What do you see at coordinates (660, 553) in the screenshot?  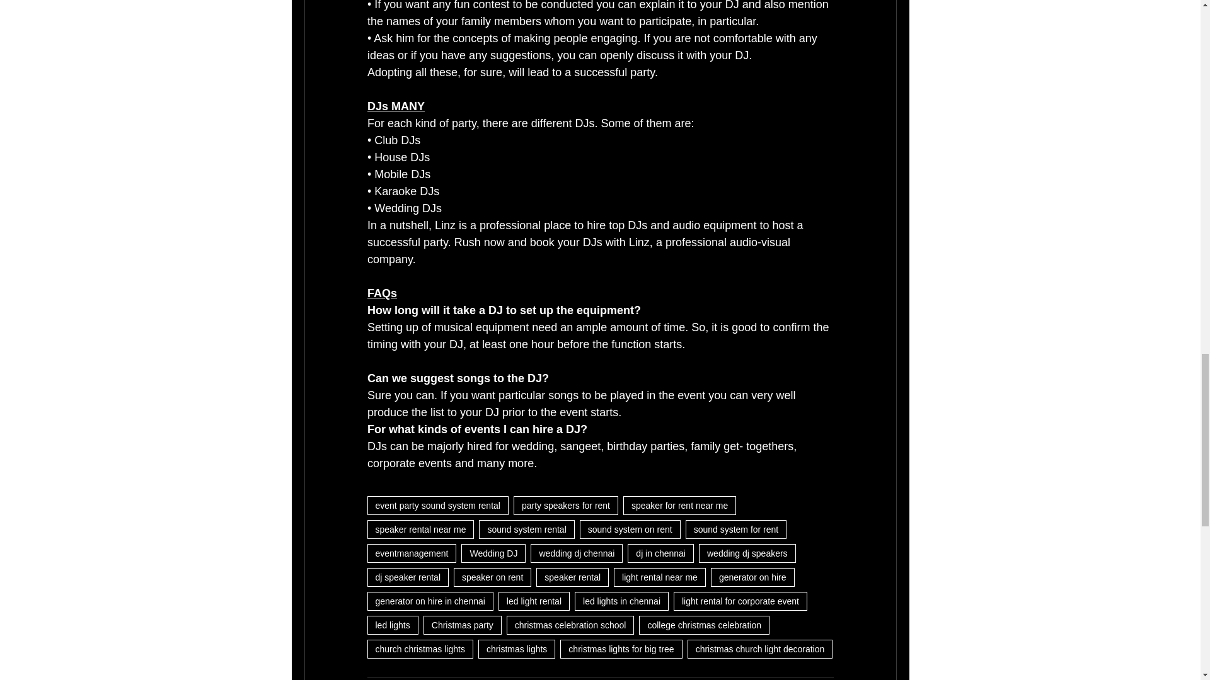 I see `dj in chennai` at bounding box center [660, 553].